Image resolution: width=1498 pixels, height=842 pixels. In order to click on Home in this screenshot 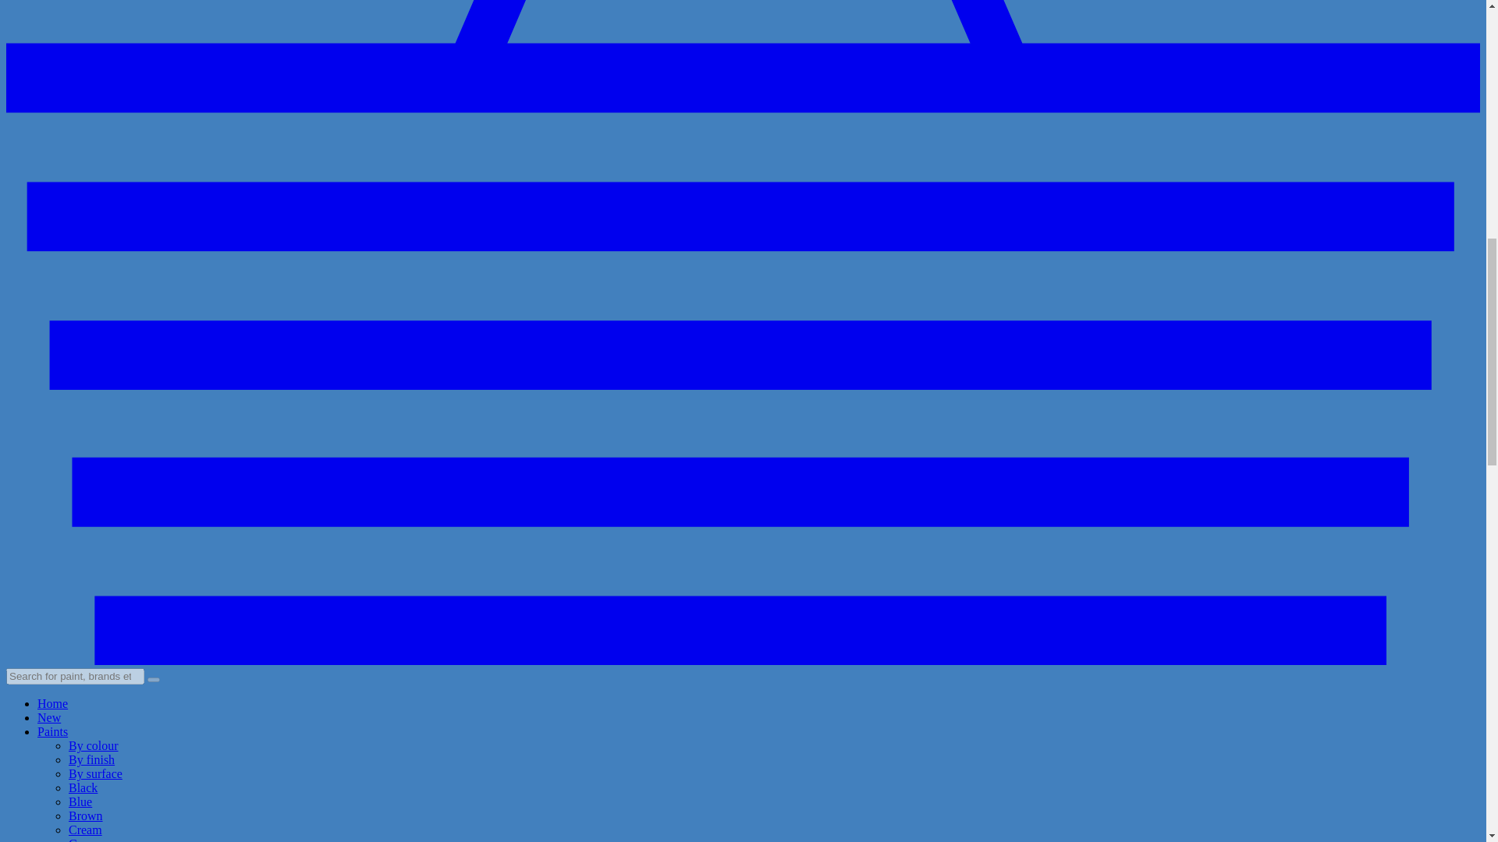, I will do `click(52, 703)`.